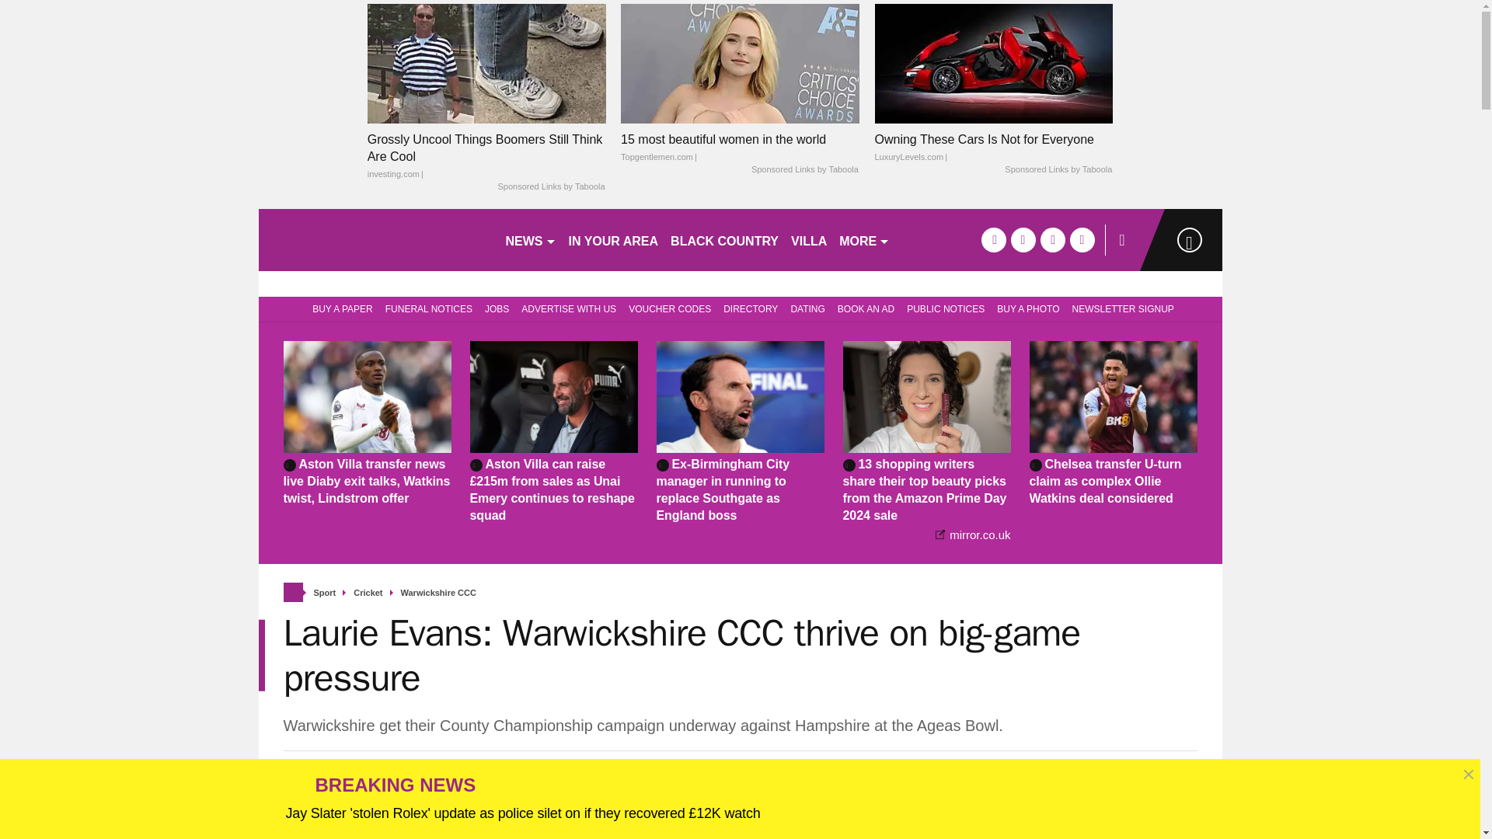 The height and width of the screenshot is (839, 1492). I want to click on Twitter, so click(1024, 783).